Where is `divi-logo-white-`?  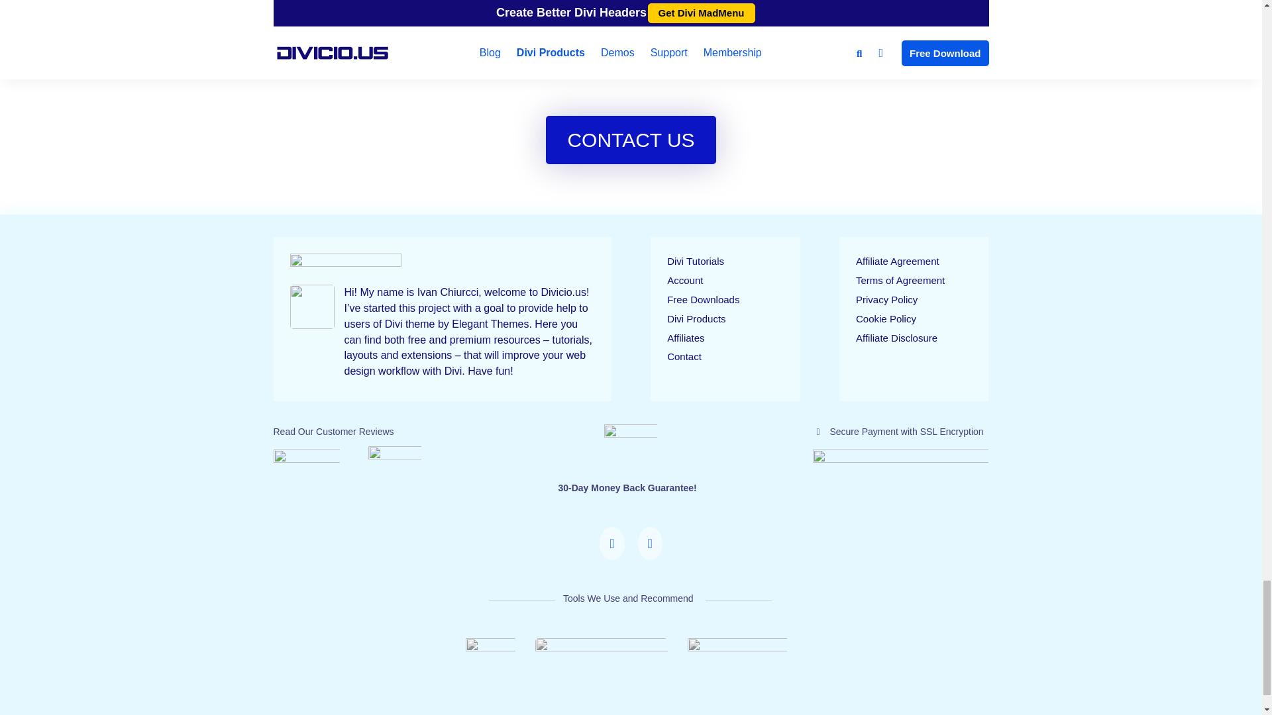
divi-logo-white- is located at coordinates (490, 650).